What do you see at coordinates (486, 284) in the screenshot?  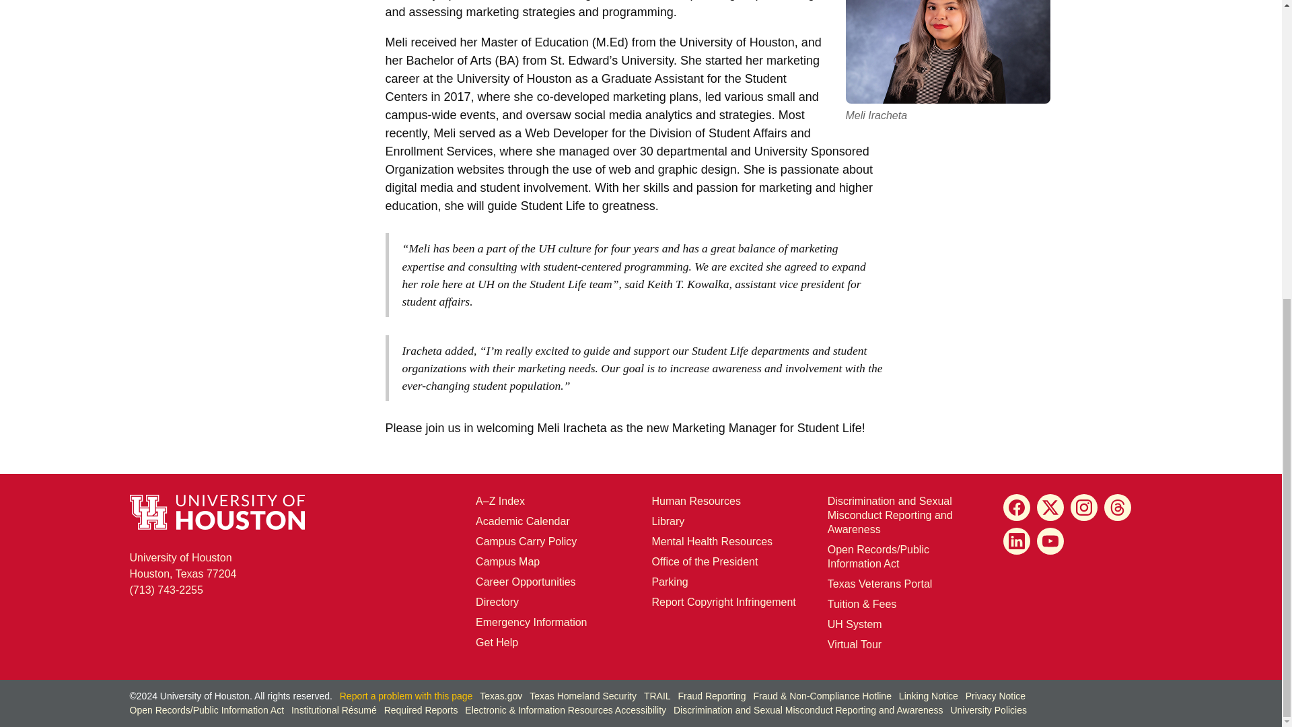 I see `University of Houston` at bounding box center [486, 284].